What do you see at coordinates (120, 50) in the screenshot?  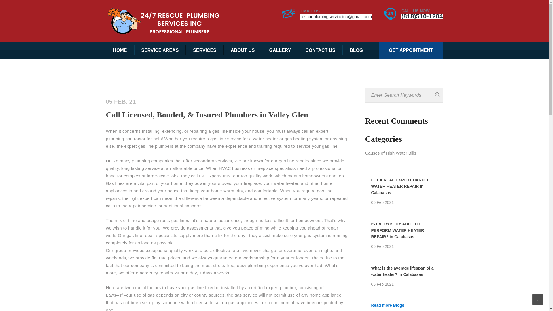 I see `HOME` at bounding box center [120, 50].